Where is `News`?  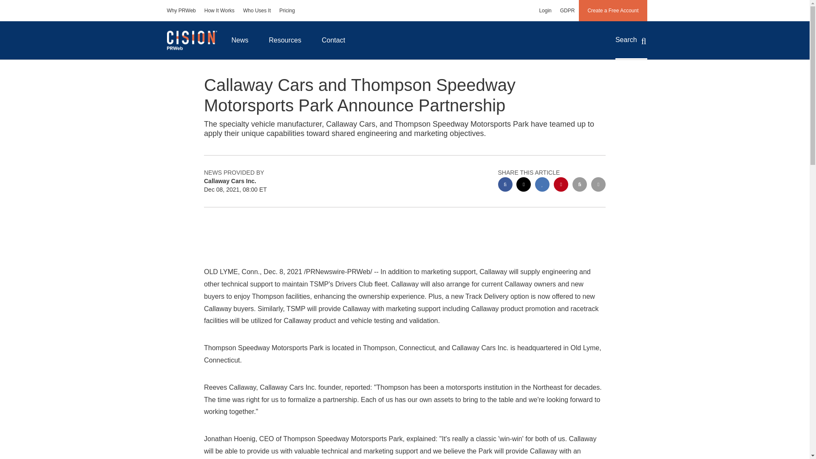
News is located at coordinates (240, 40).